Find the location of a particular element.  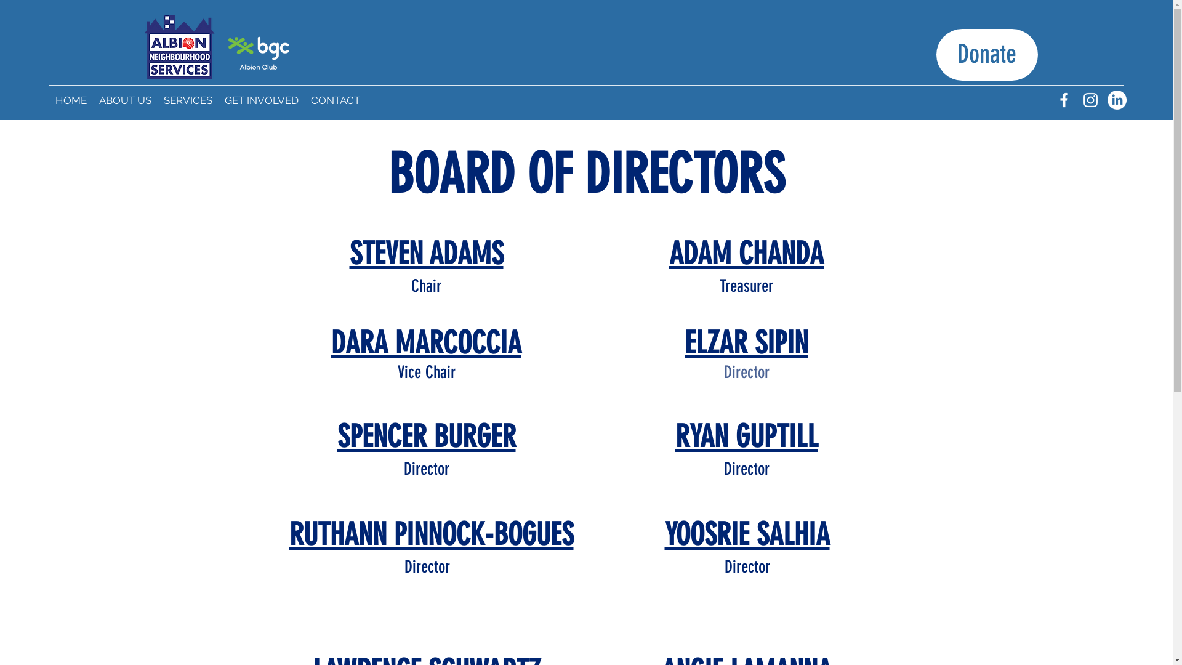

ELZAR SIPIN is located at coordinates (746, 343).